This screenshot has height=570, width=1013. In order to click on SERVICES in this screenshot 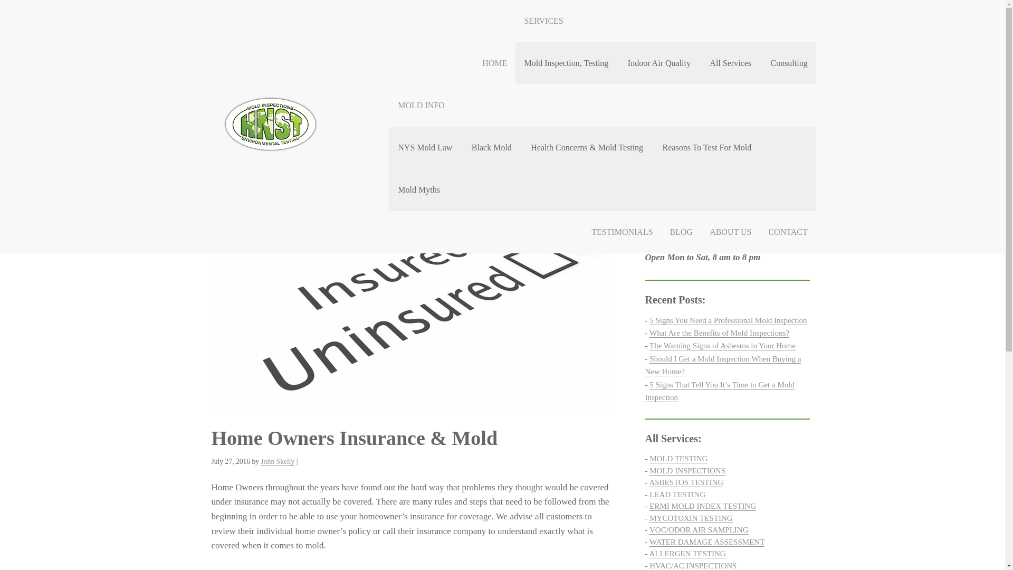, I will do `click(665, 21)`.